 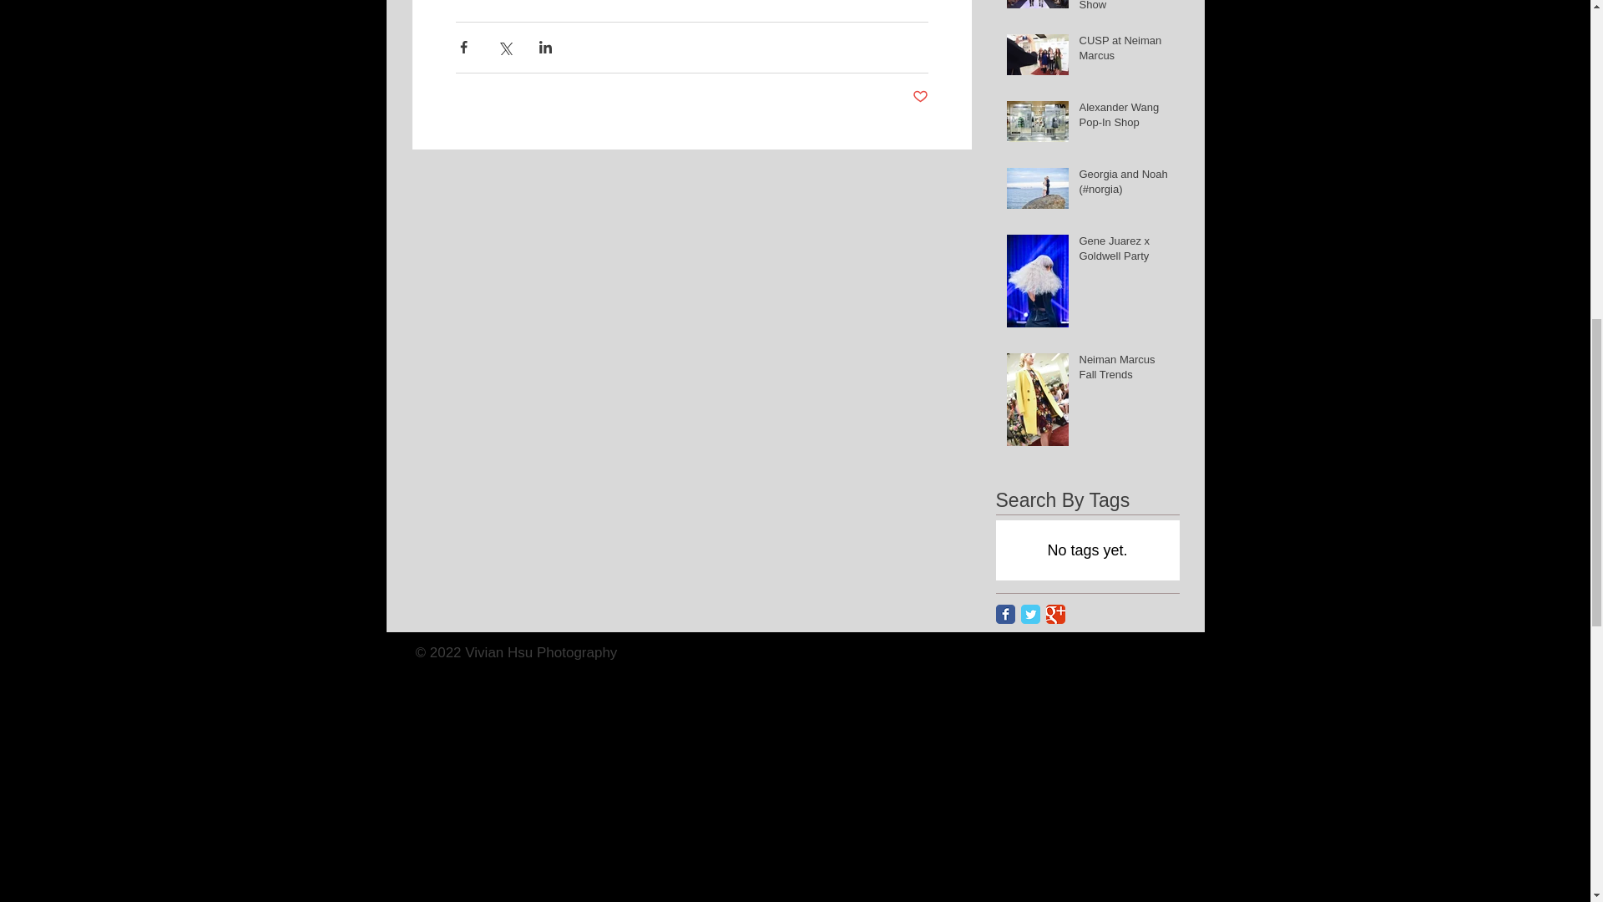 What do you see at coordinates (920, 97) in the screenshot?
I see `Post not marked as liked` at bounding box center [920, 97].